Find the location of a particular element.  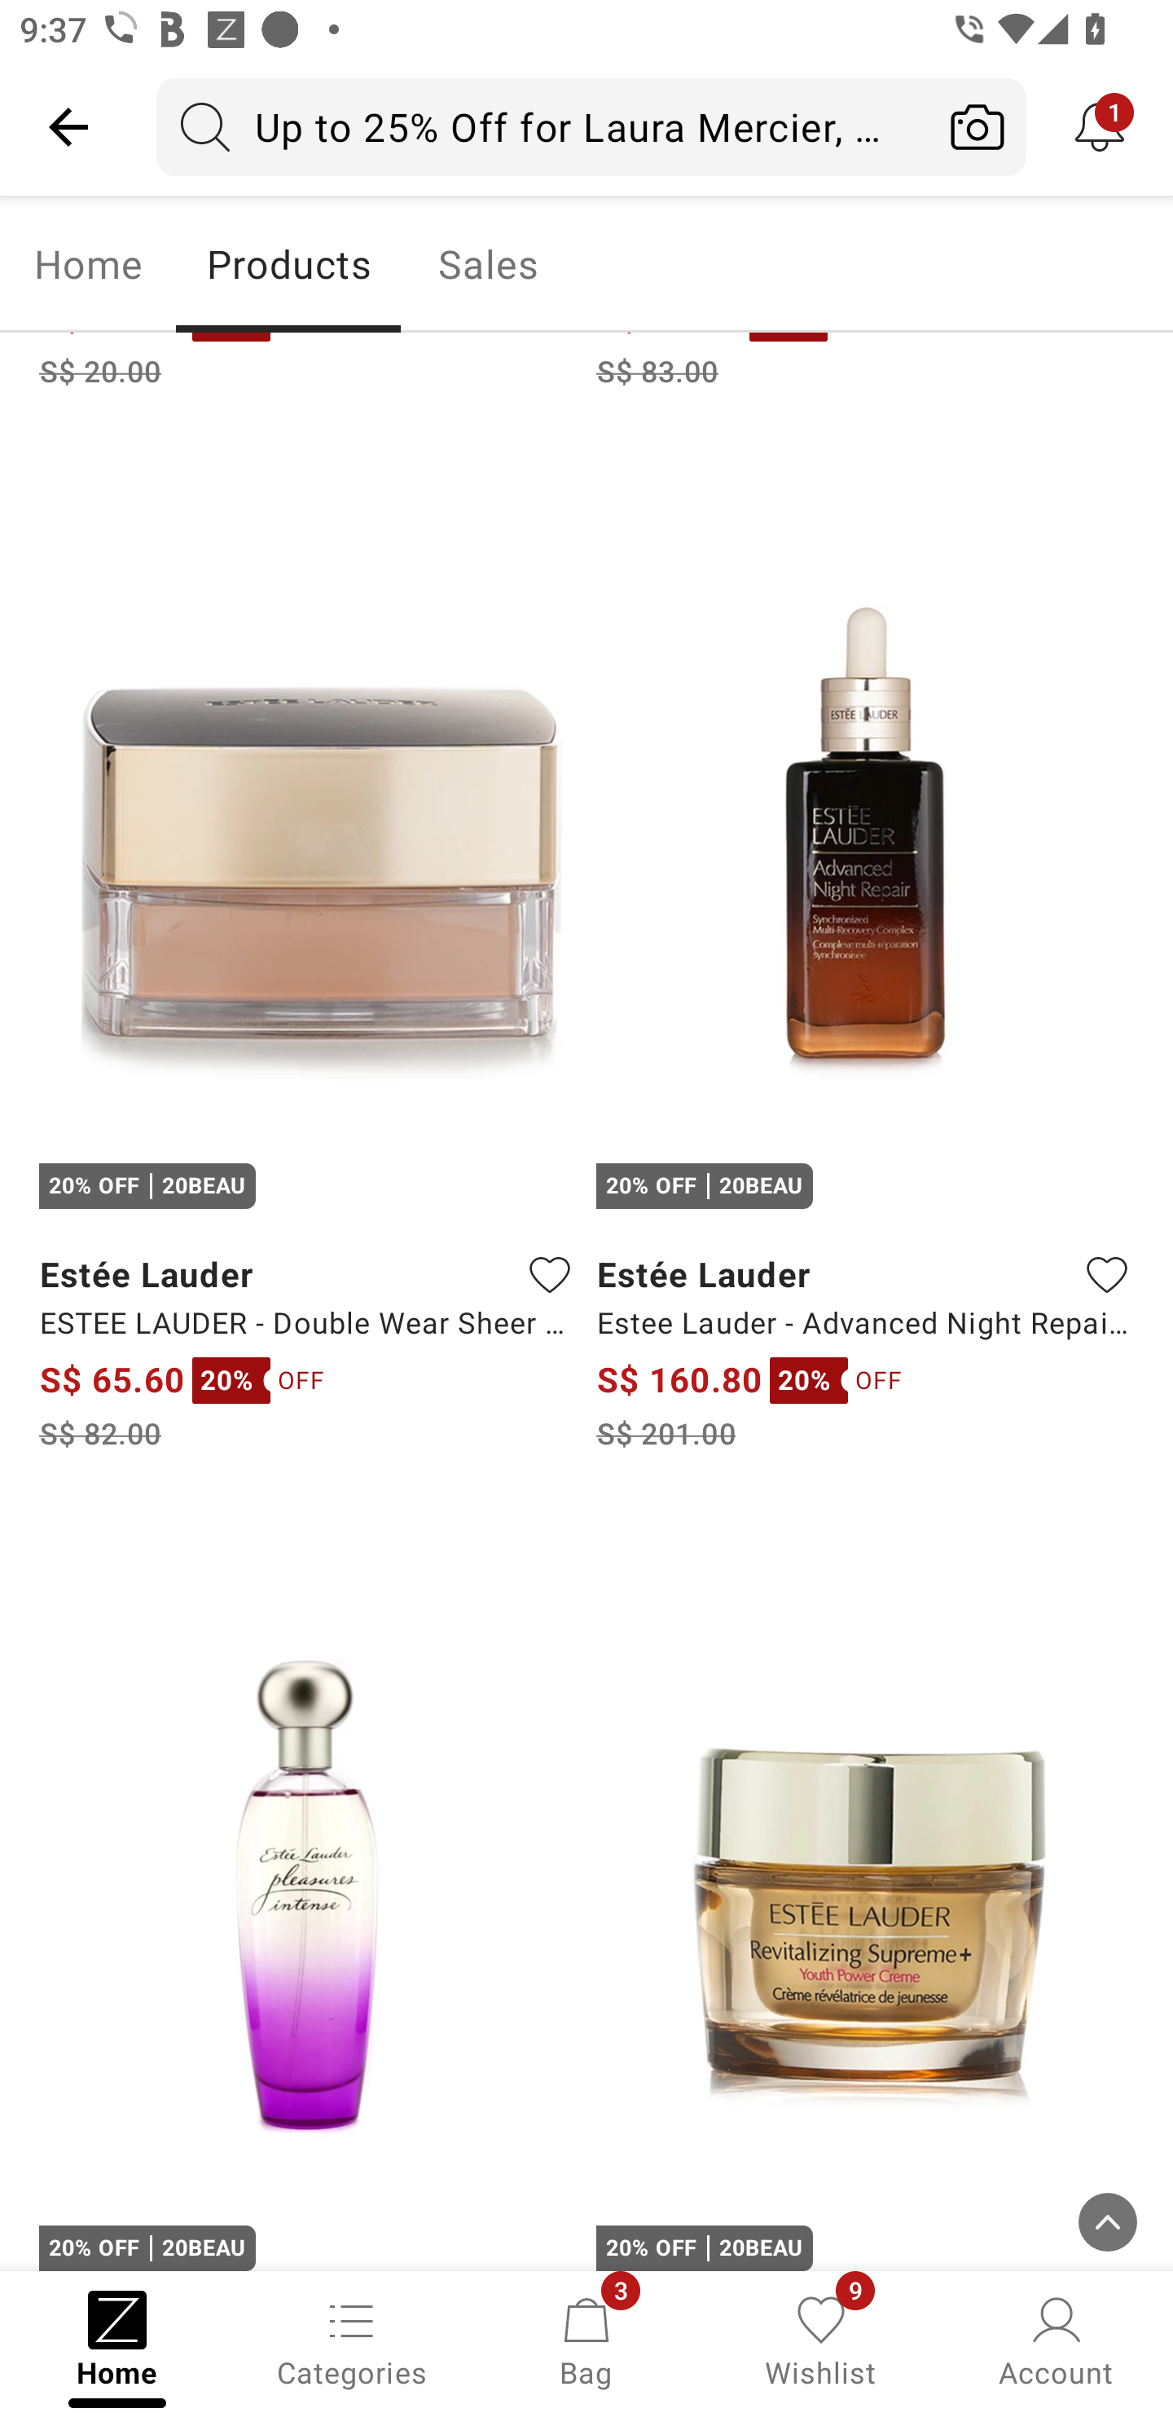

Navigate up is located at coordinates (68, 126).